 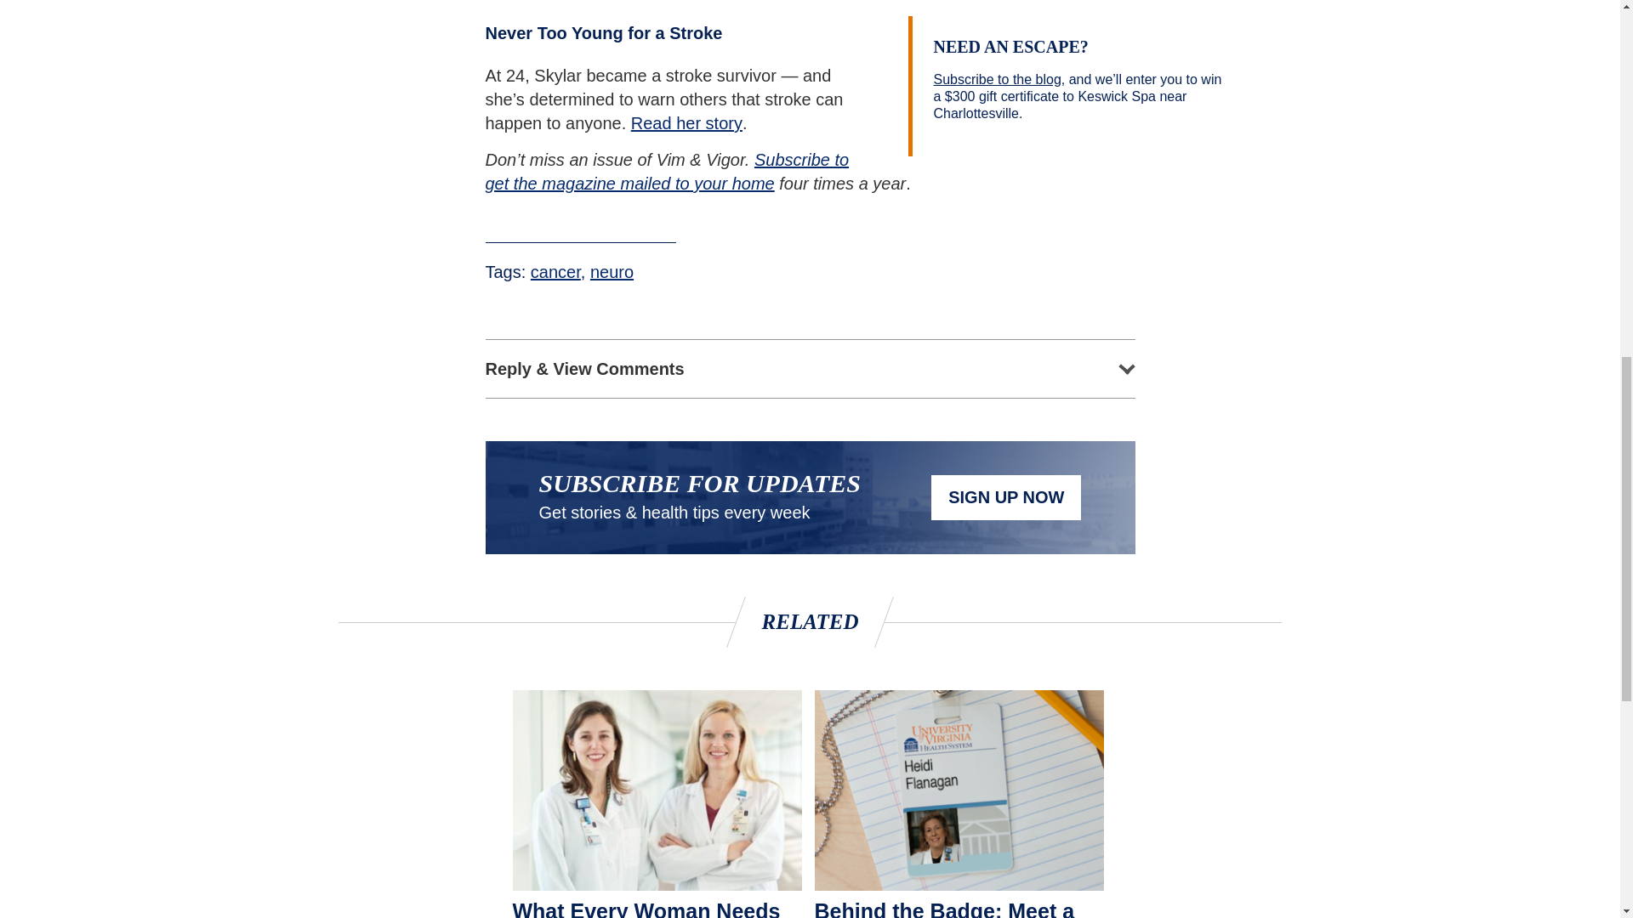 What do you see at coordinates (1005, 498) in the screenshot?
I see `SIGN UP NOW` at bounding box center [1005, 498].